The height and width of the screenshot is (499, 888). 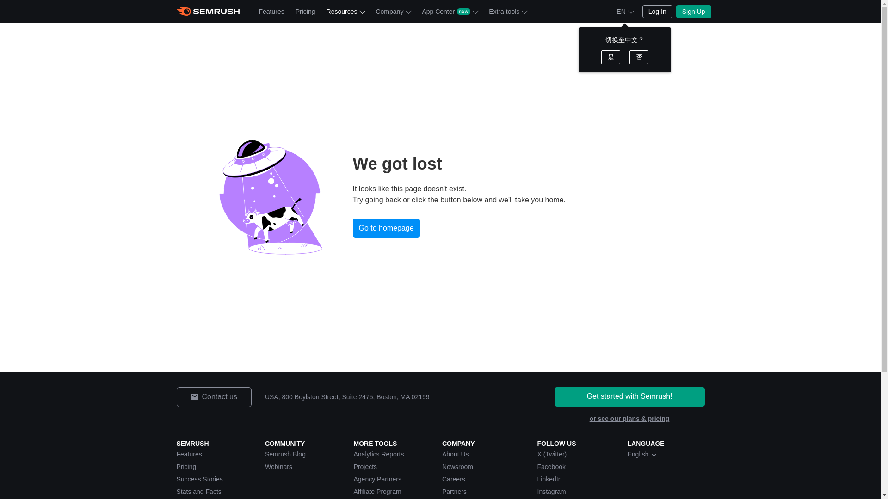 I want to click on App Center, so click(x=450, y=11).